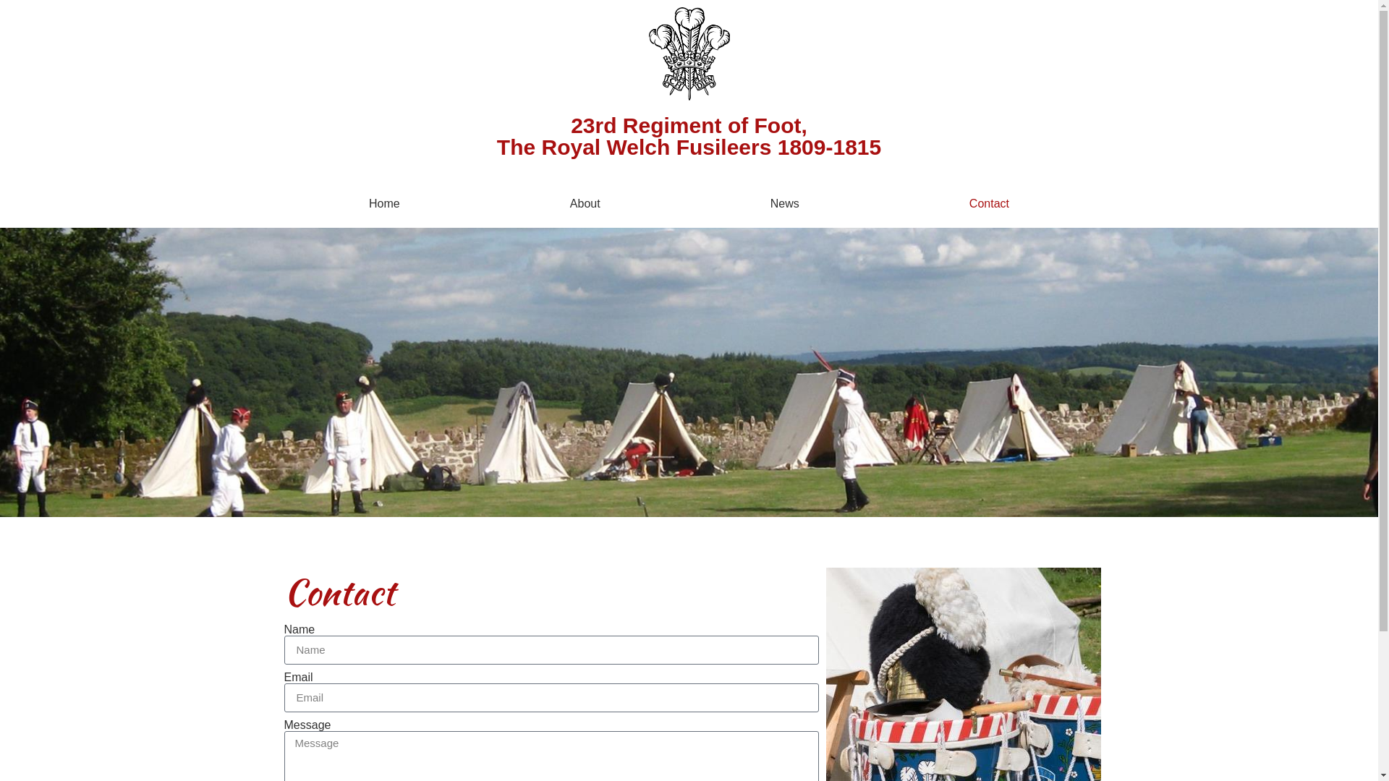  What do you see at coordinates (585, 204) in the screenshot?
I see `About` at bounding box center [585, 204].